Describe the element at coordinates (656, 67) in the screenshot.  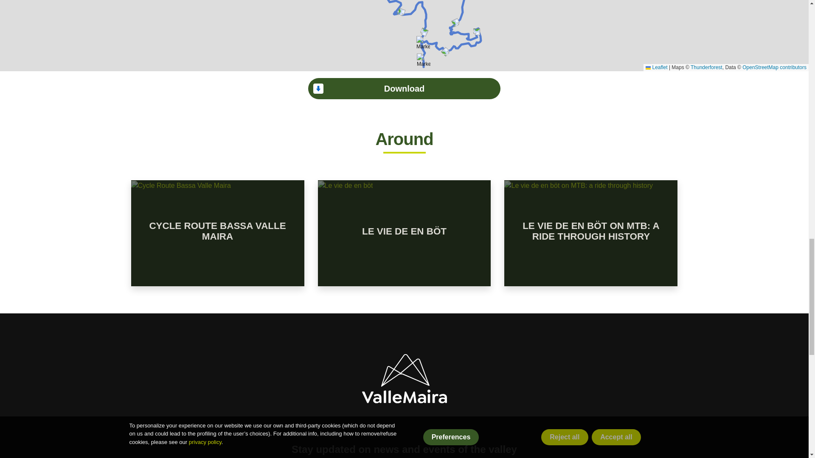
I see `A JavaScript library for interactive maps` at that location.